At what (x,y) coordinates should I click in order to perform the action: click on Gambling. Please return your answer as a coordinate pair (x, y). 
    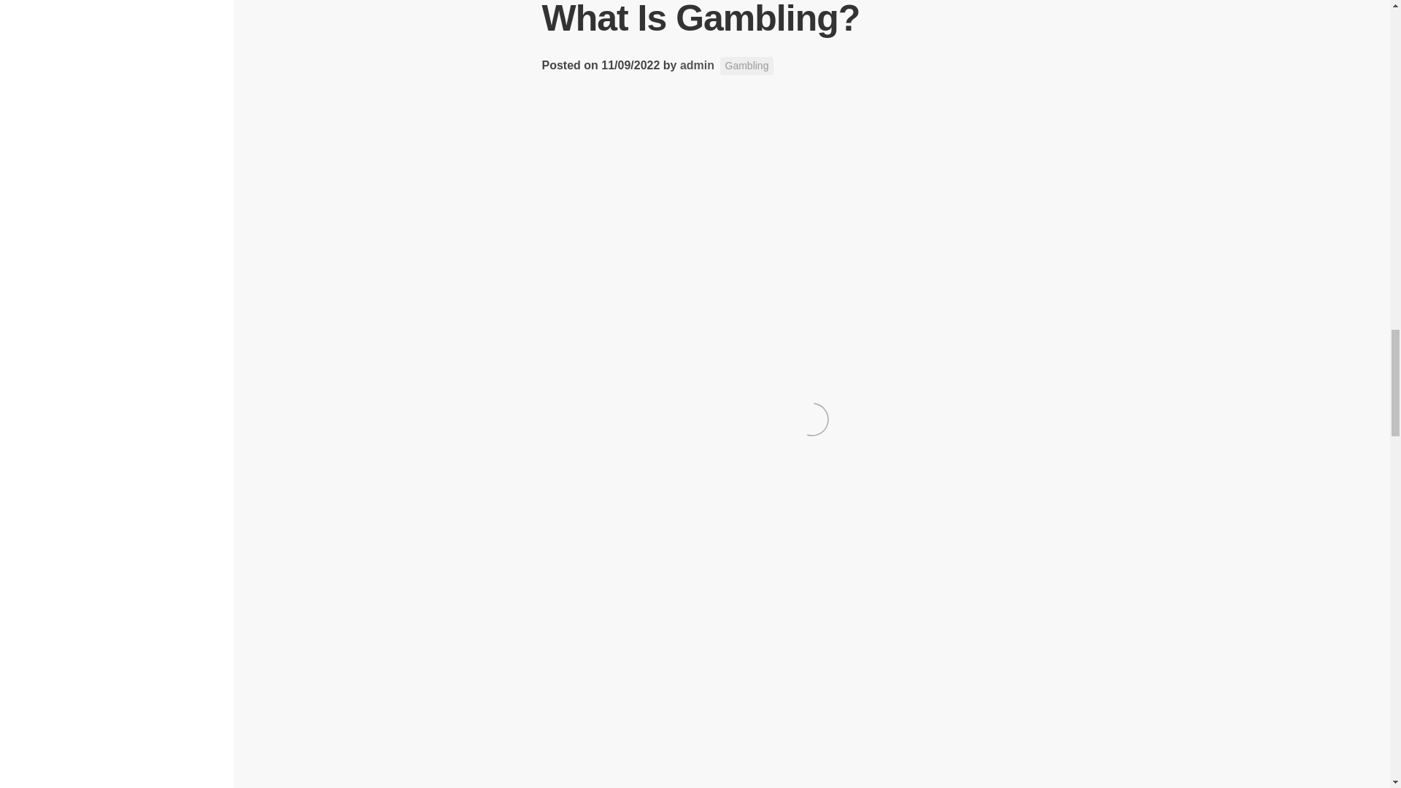
    Looking at the image, I should click on (747, 66).